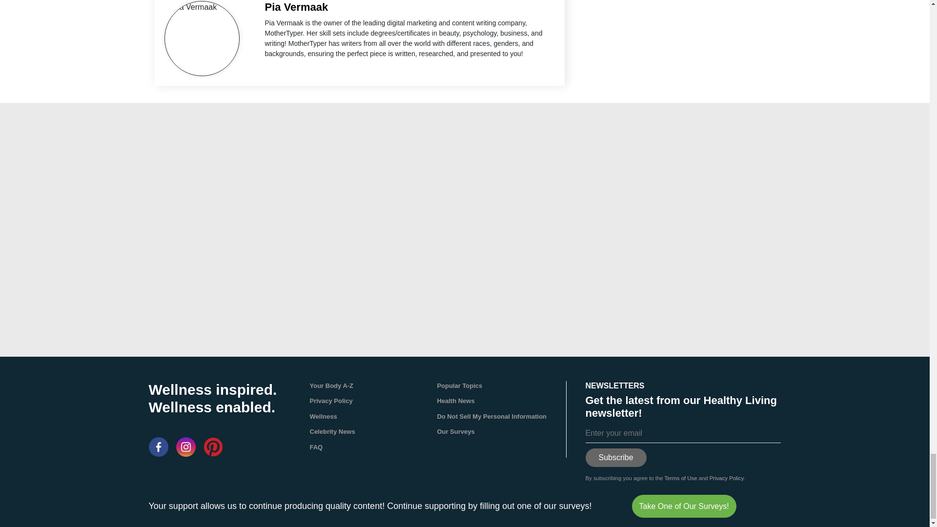 The height and width of the screenshot is (527, 937). I want to click on Subscribe, so click(616, 458).